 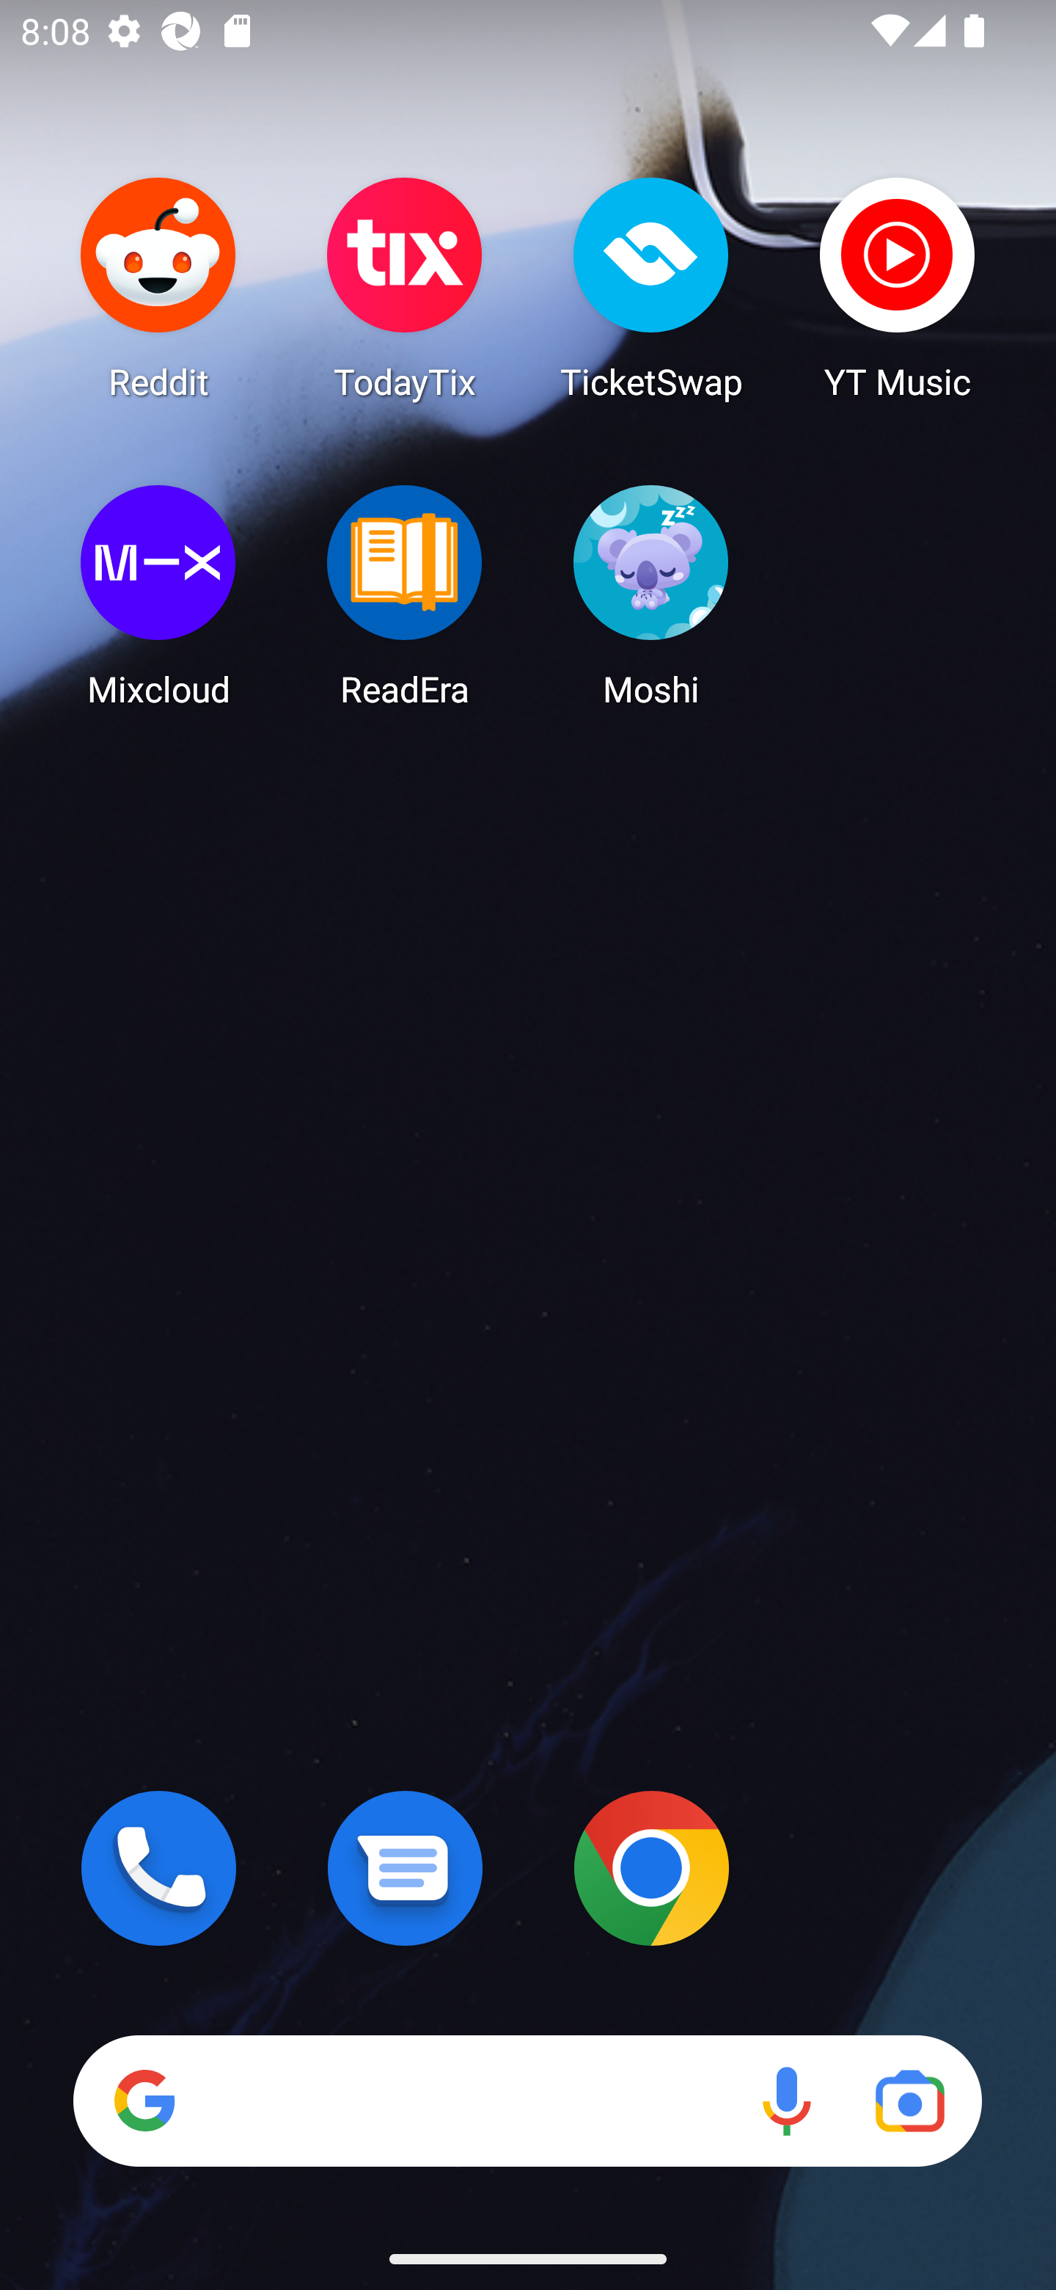 I want to click on Voice search, so click(x=786, y=2101).